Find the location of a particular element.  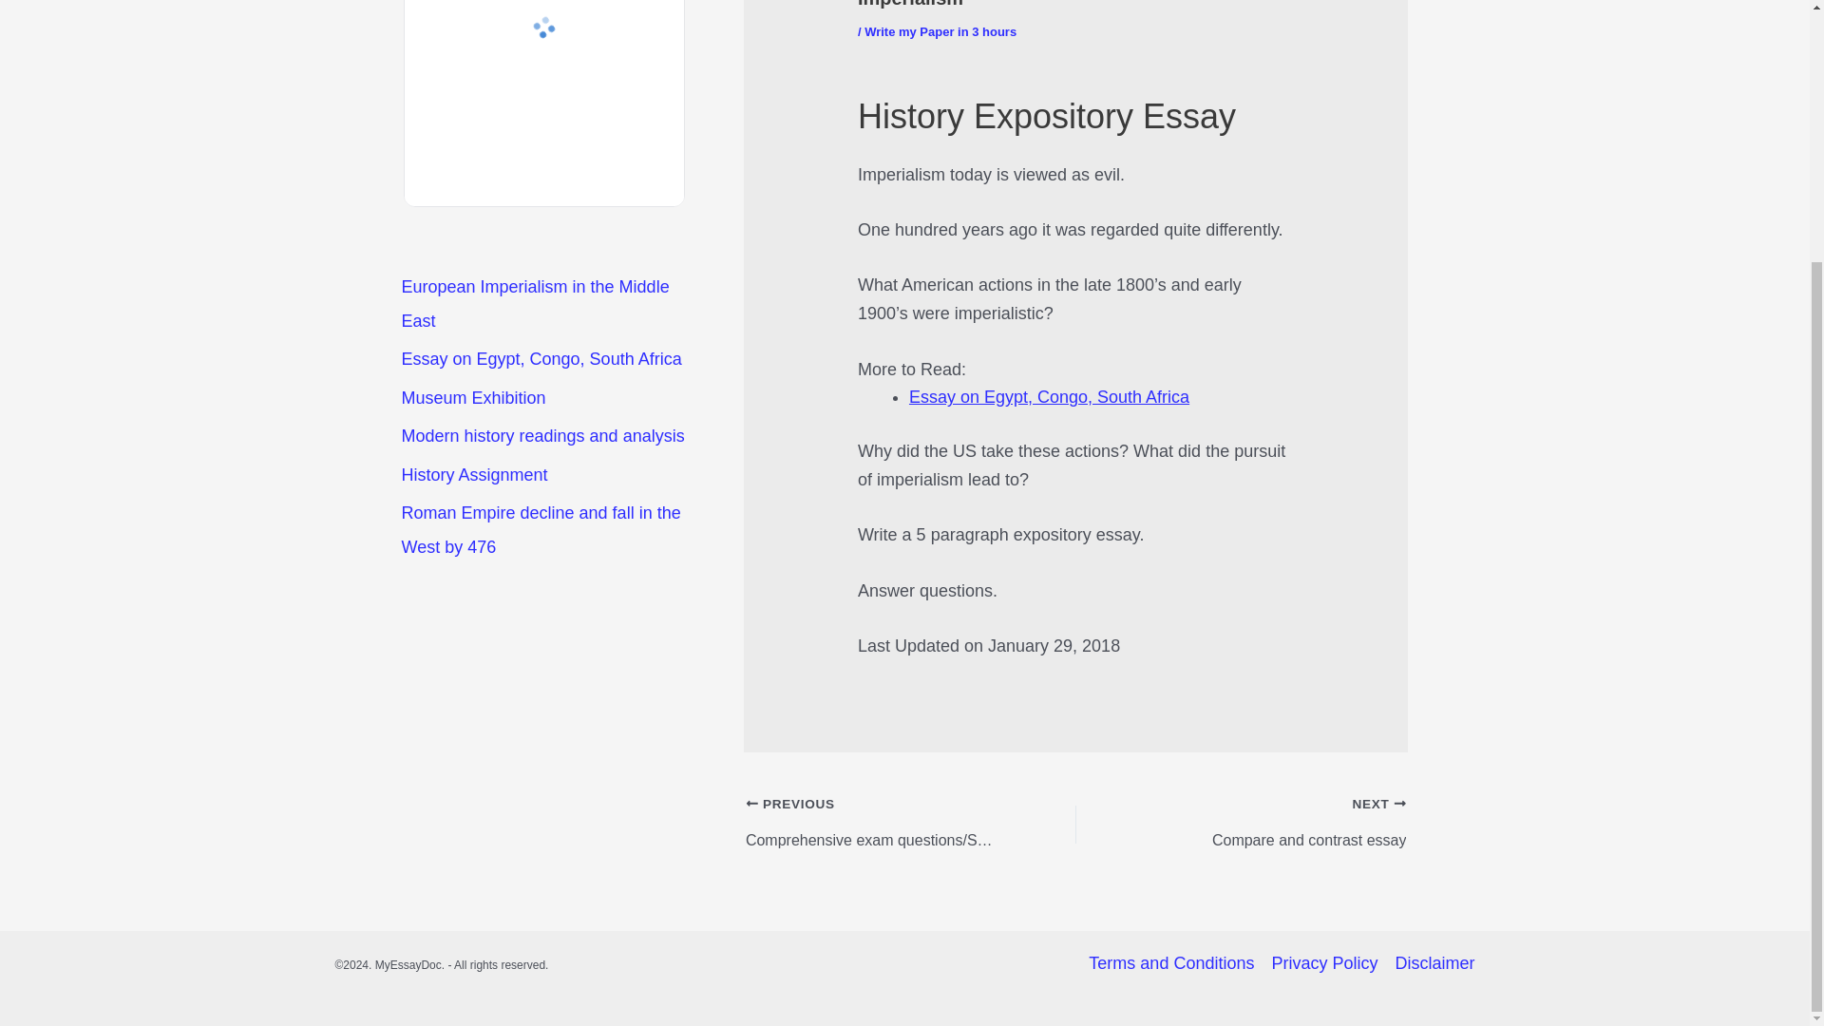

Terms and Conditions is located at coordinates (1175, 964).